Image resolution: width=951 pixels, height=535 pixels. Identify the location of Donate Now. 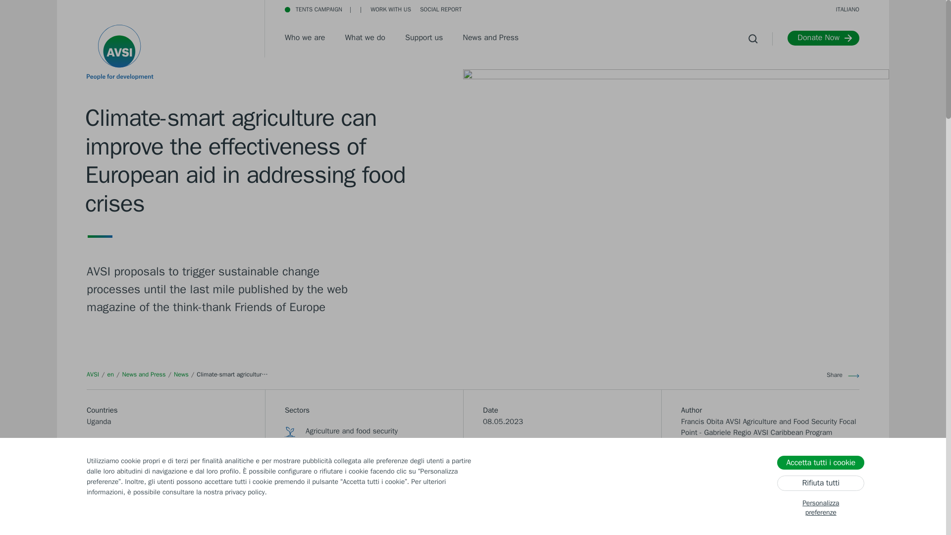
(823, 38).